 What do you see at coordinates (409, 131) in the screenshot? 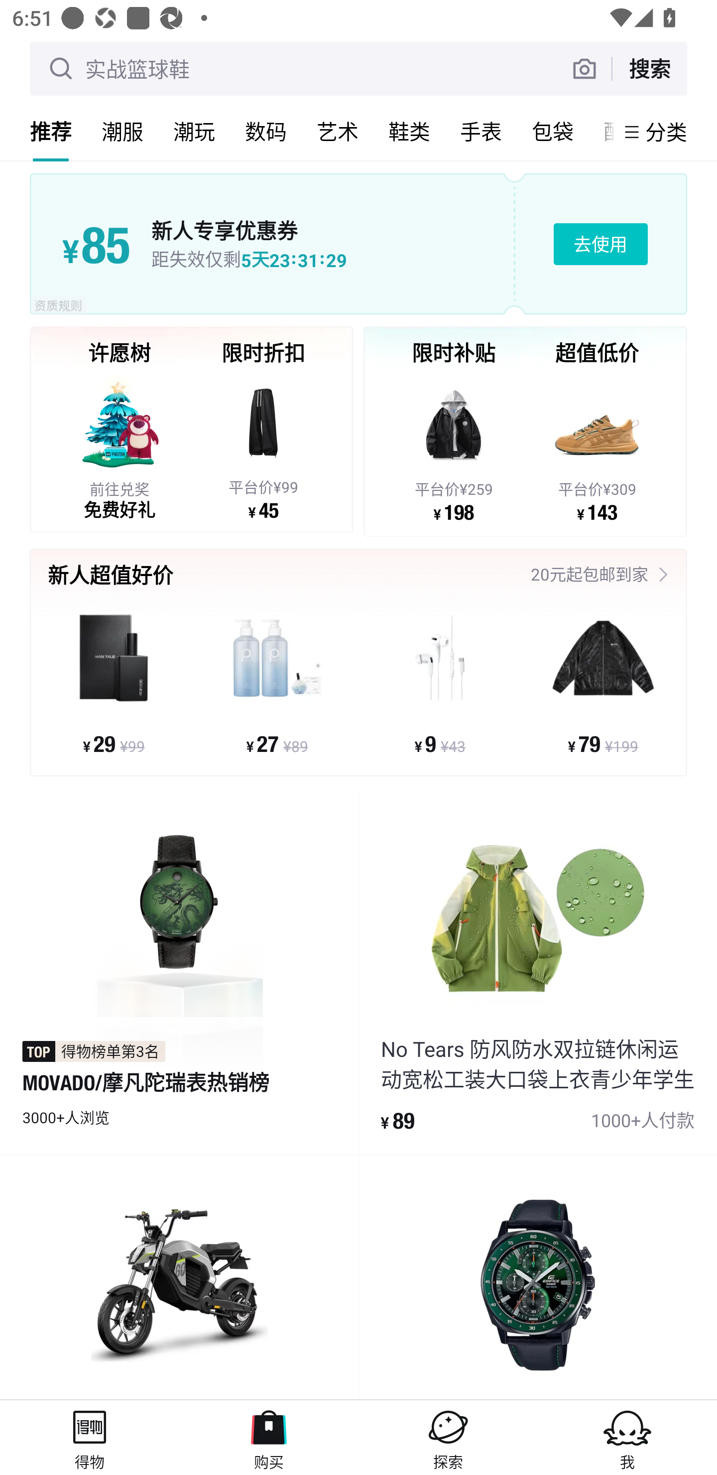
I see `鞋类` at bounding box center [409, 131].